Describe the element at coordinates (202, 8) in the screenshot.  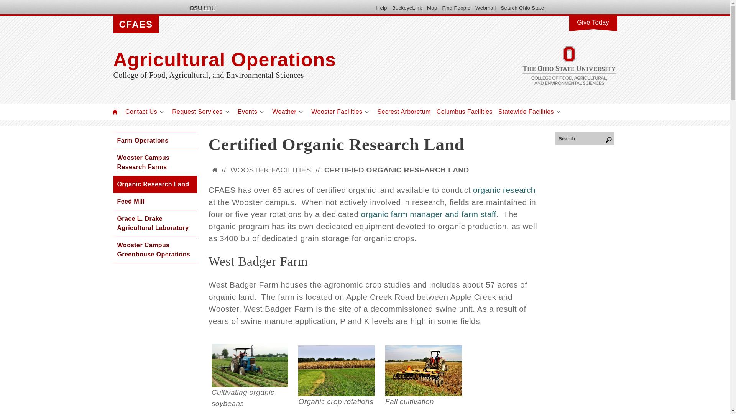
I see `The Ohio State University` at that location.